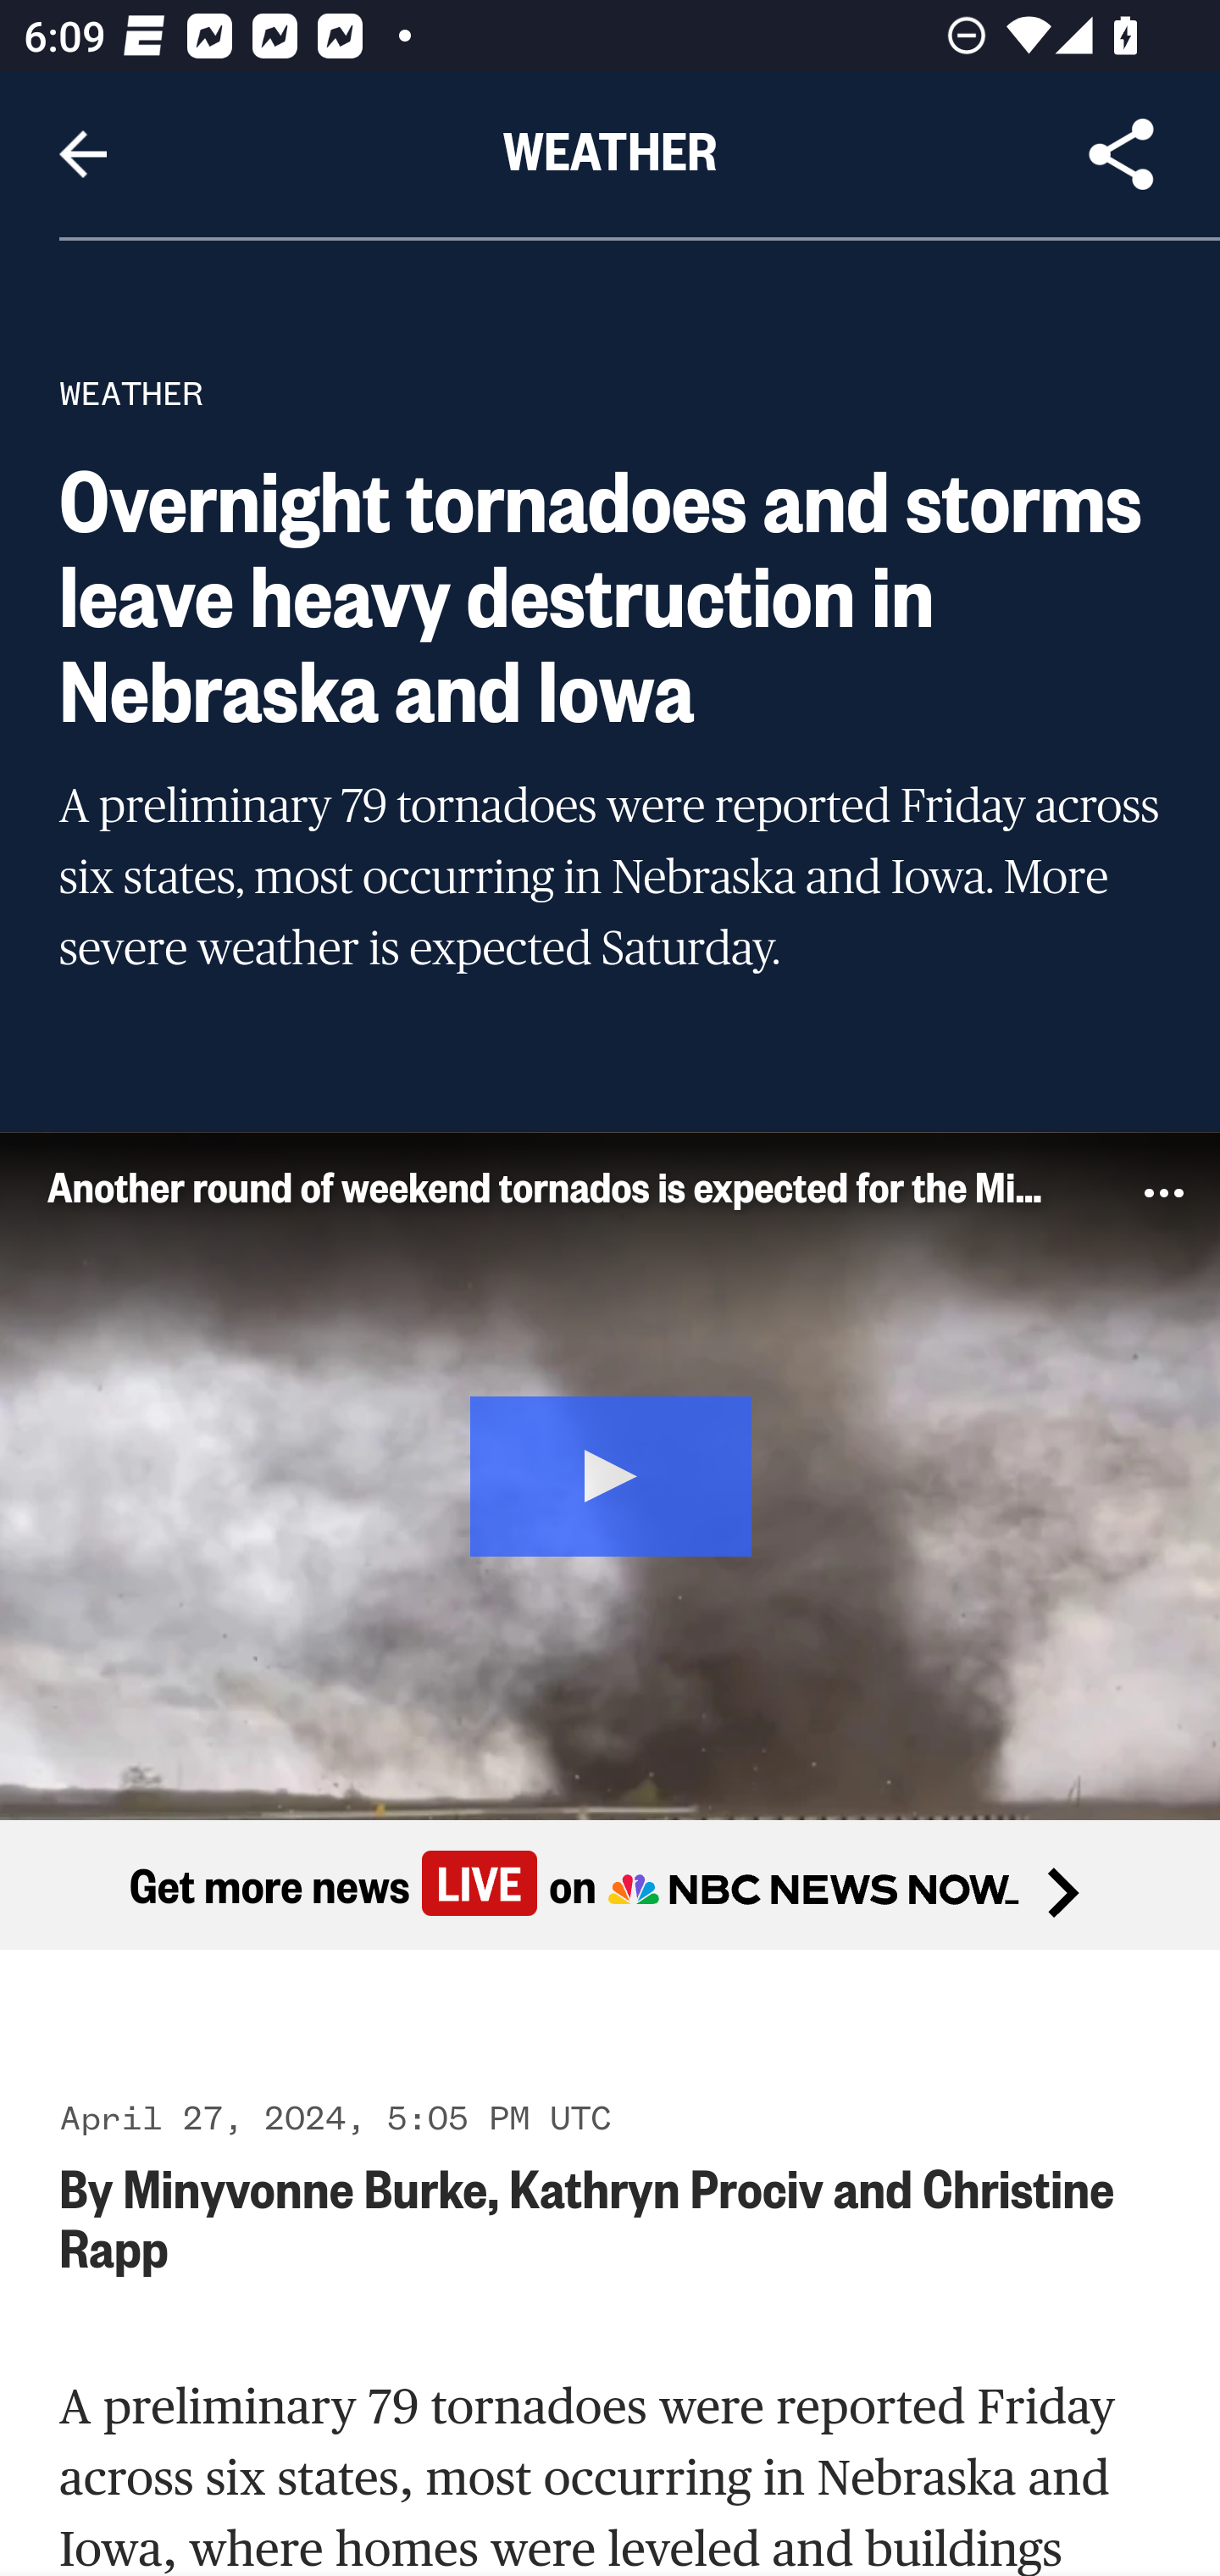 The width and height of the screenshot is (1220, 2576). I want to click on Navigate up, so click(83, 154).